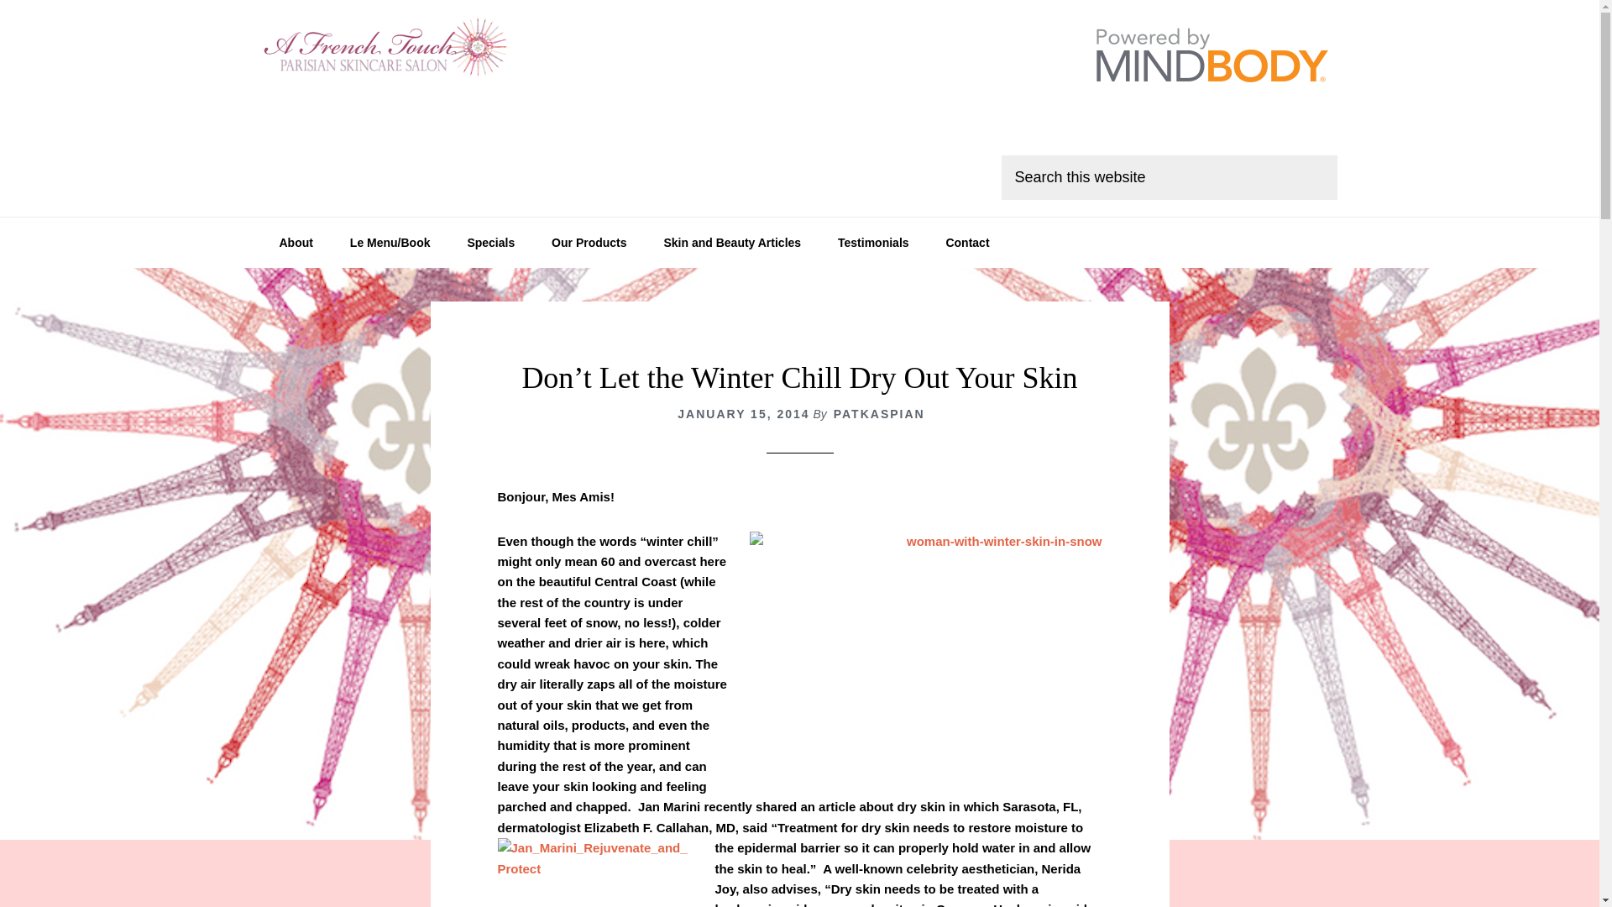 The width and height of the screenshot is (1612, 907). Describe the element at coordinates (295, 242) in the screenshot. I see `About` at that location.